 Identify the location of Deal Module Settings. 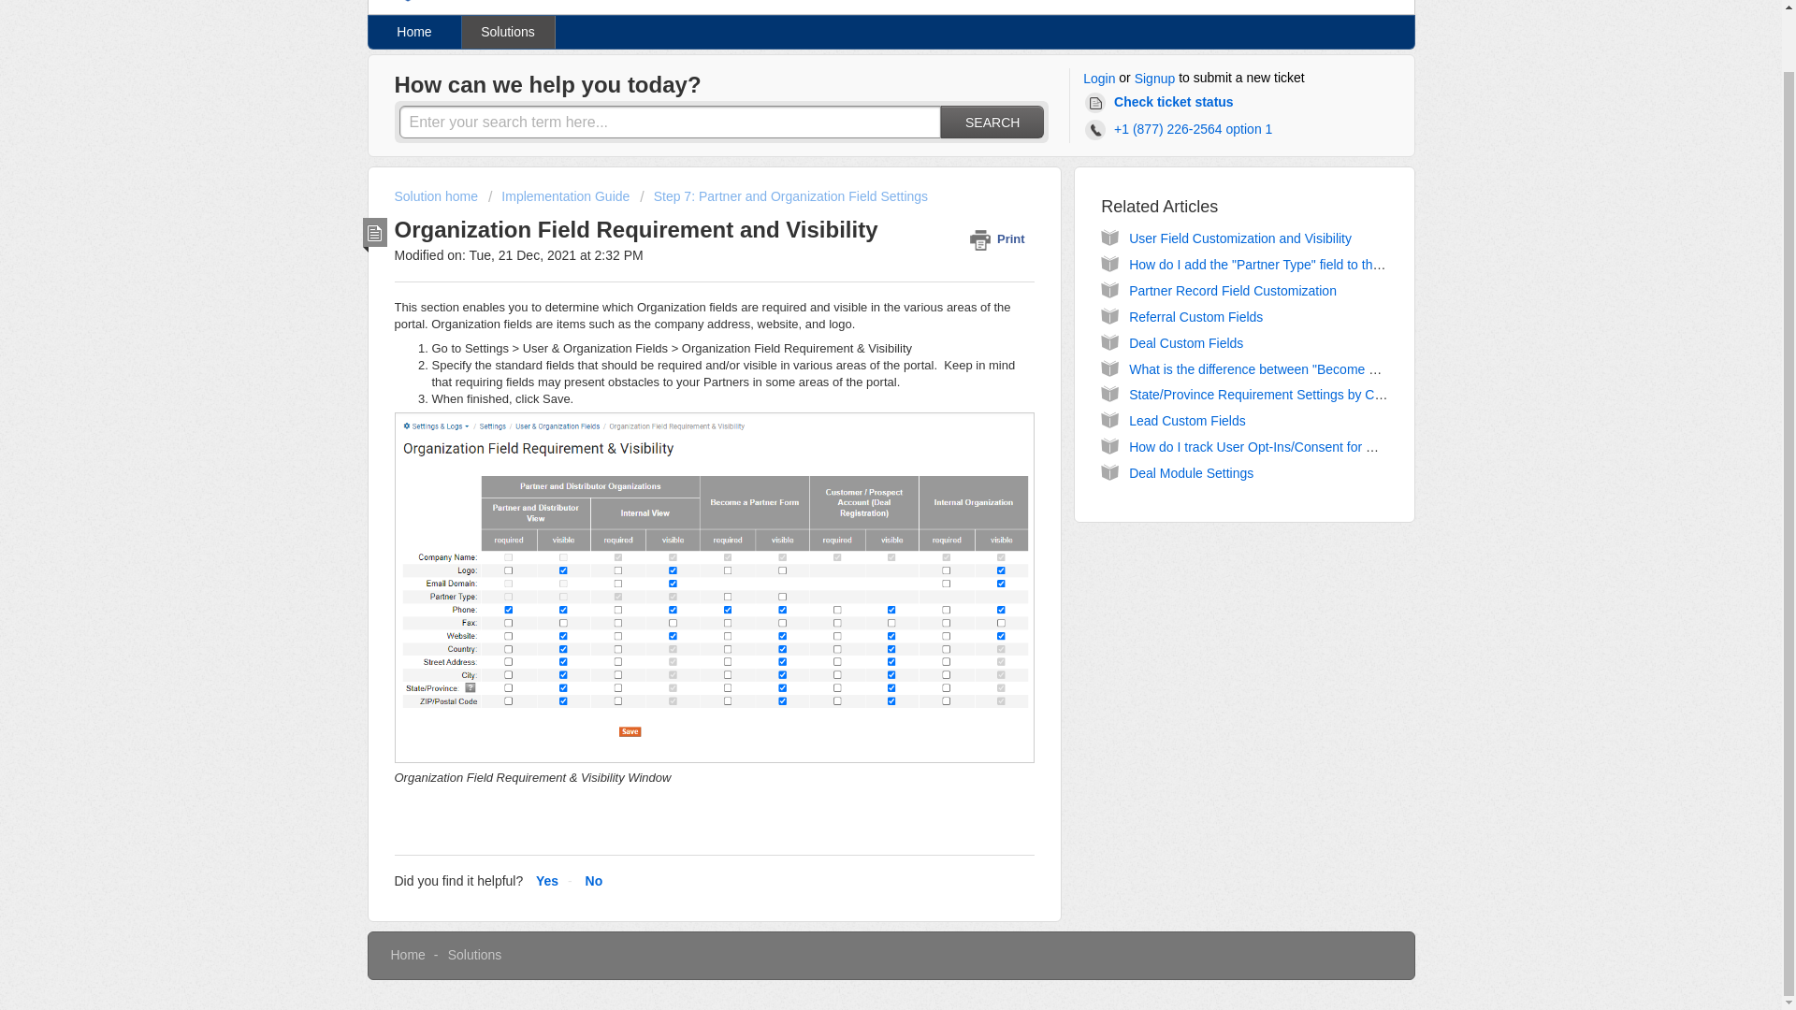
(1192, 473).